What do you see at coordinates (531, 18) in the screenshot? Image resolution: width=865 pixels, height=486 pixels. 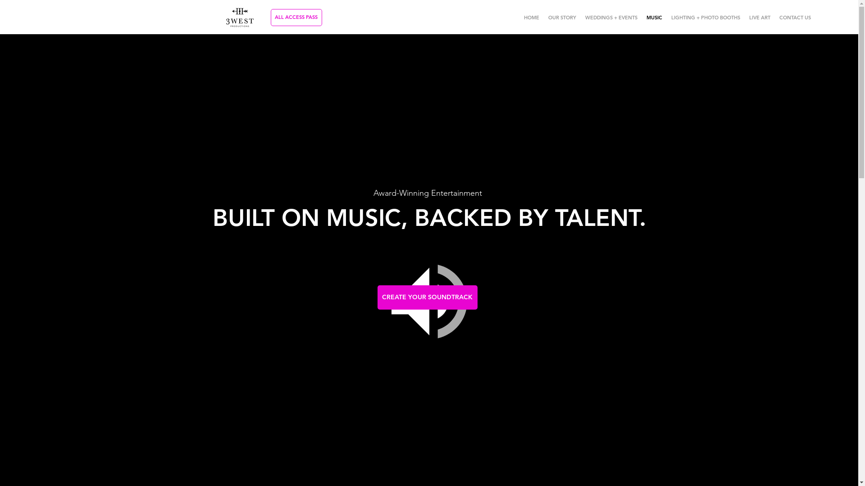 I see `HOME` at bounding box center [531, 18].